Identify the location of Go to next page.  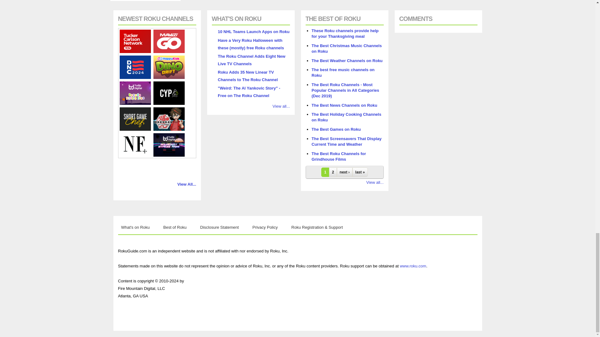
(344, 172).